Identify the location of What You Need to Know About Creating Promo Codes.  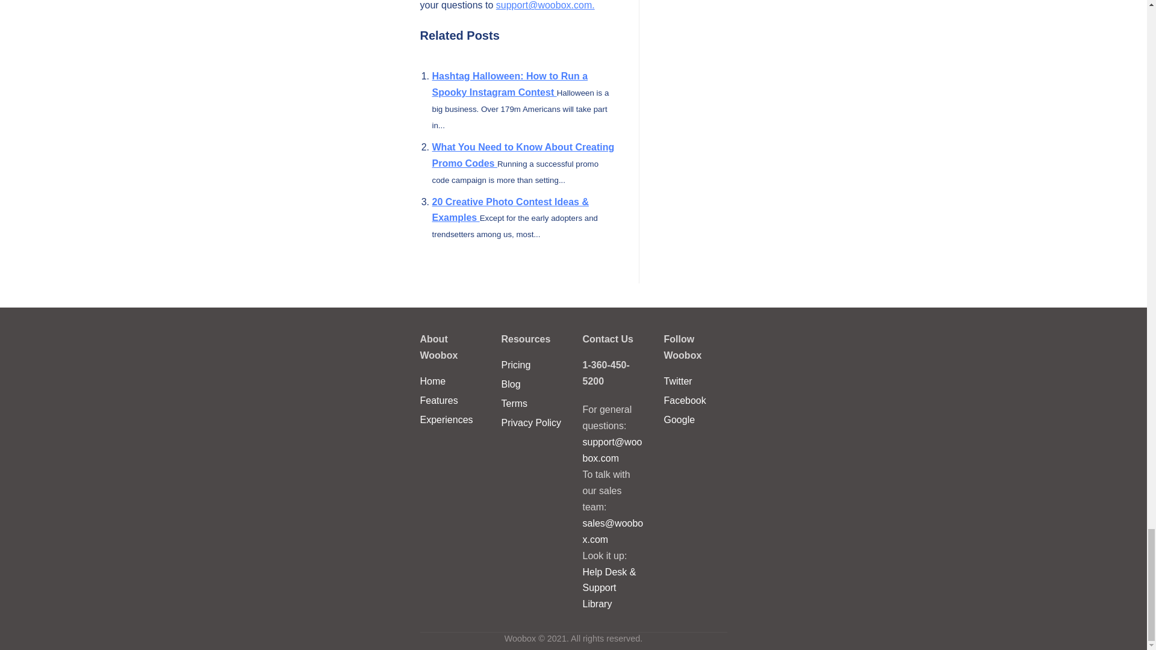
(524, 155).